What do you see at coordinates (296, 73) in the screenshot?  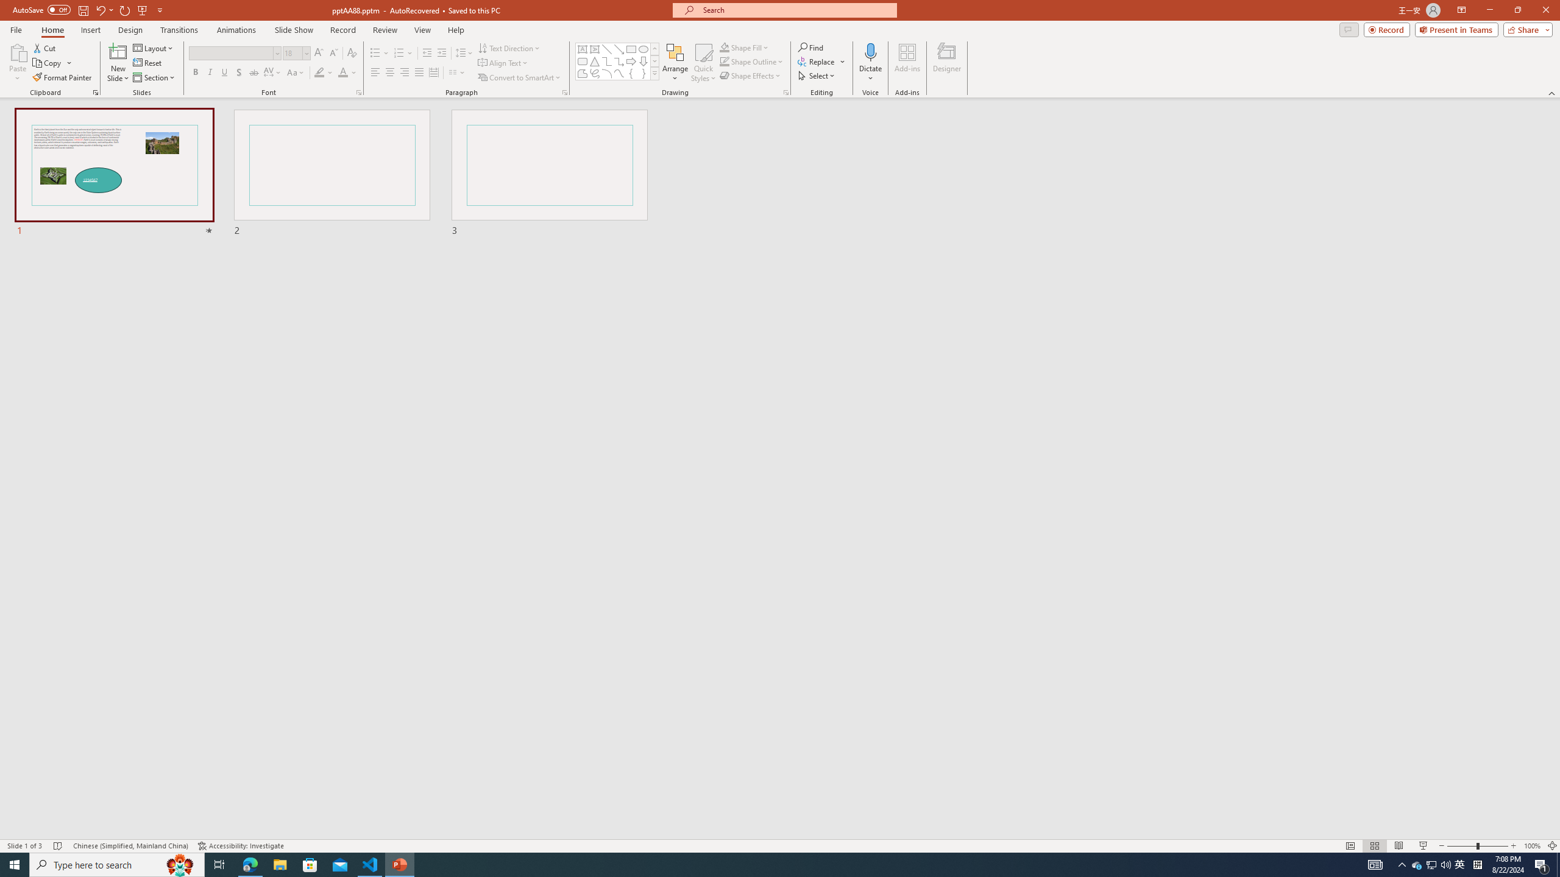 I see `Change Case` at bounding box center [296, 73].